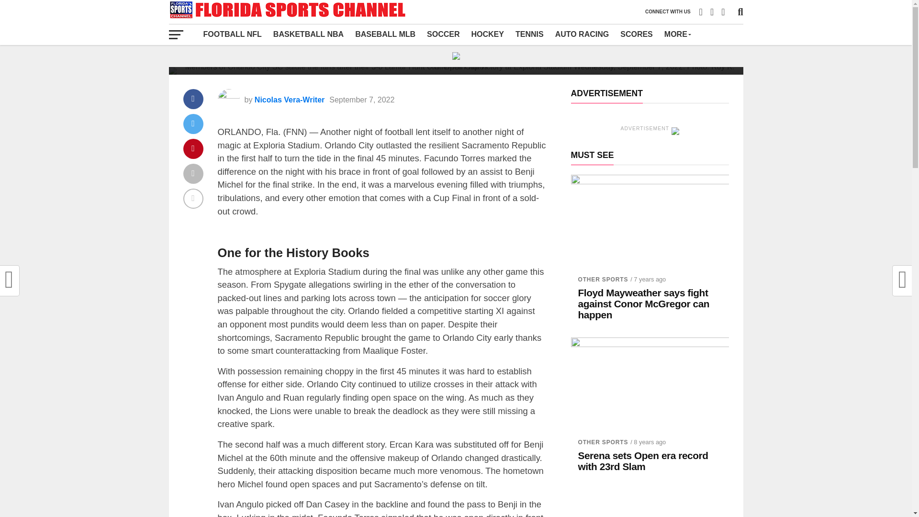 This screenshot has height=517, width=919. I want to click on SOCCER, so click(443, 34).